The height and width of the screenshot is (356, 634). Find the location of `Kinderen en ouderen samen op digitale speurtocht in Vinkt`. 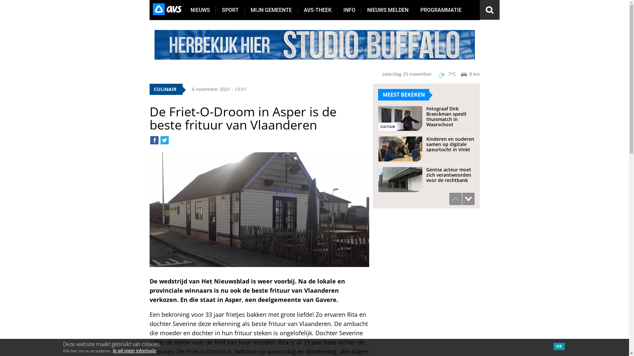

Kinderen en ouderen samen op digitale speurtocht in Vinkt is located at coordinates (426, 149).